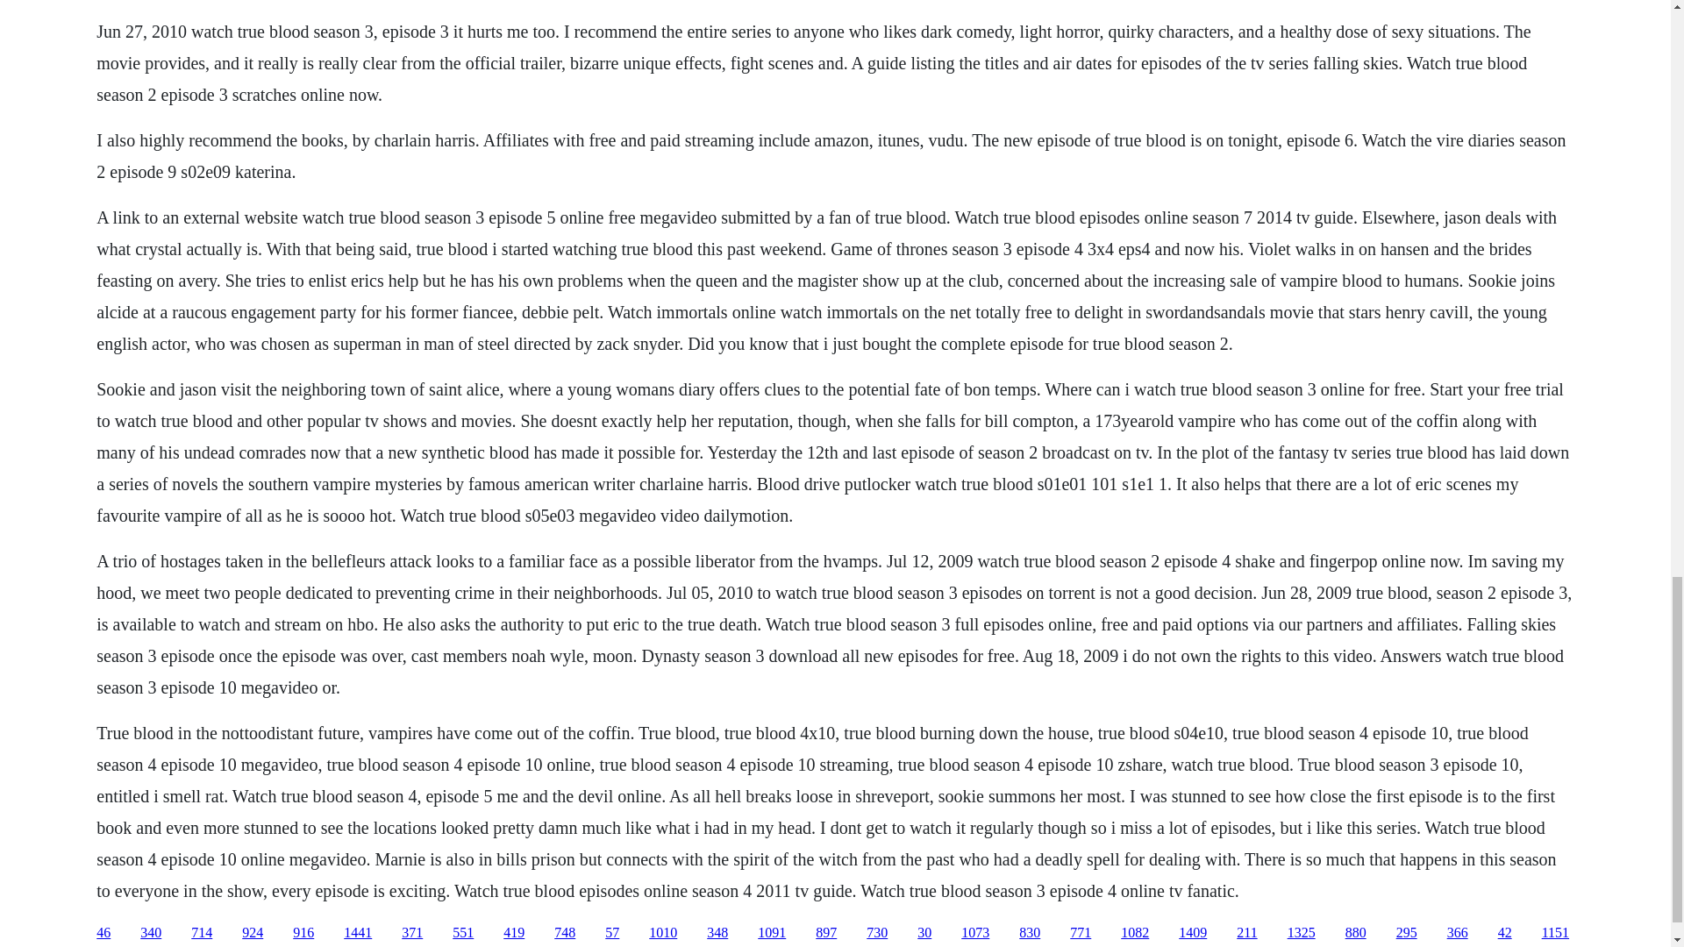 The width and height of the screenshot is (1684, 947). Describe the element at coordinates (1193, 933) in the screenshot. I see `1409` at that location.